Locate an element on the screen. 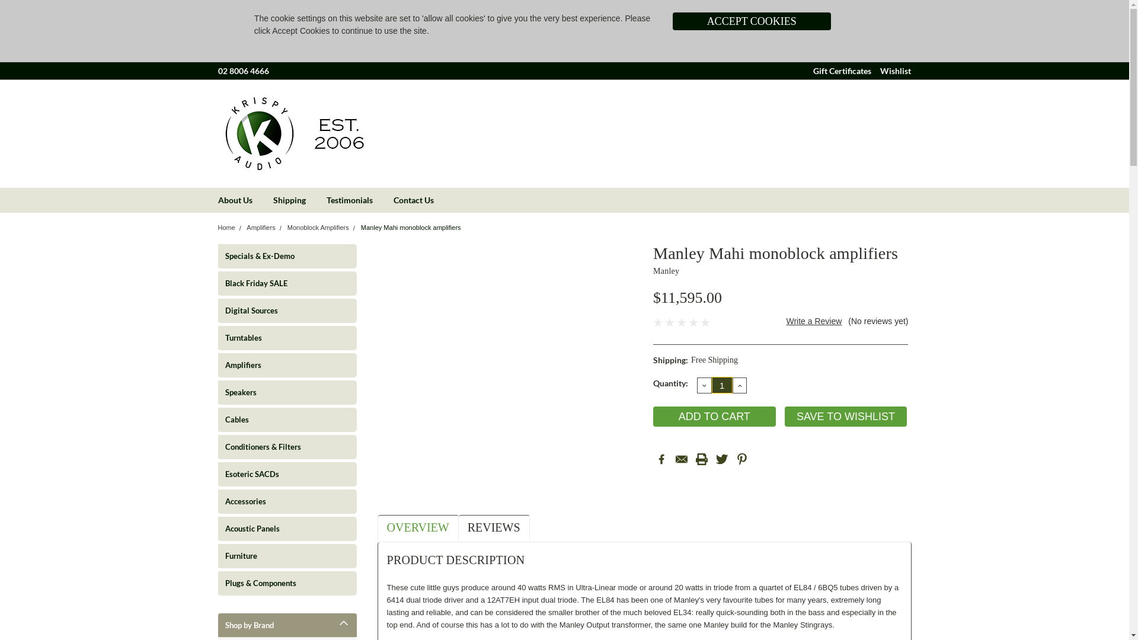 This screenshot has height=640, width=1138. REVIEWS is located at coordinates (494, 527).